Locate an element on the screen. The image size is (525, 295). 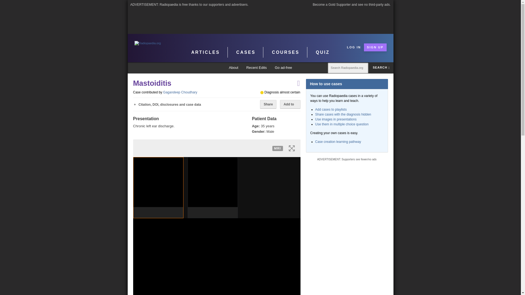
Go ad-free is located at coordinates (283, 68).